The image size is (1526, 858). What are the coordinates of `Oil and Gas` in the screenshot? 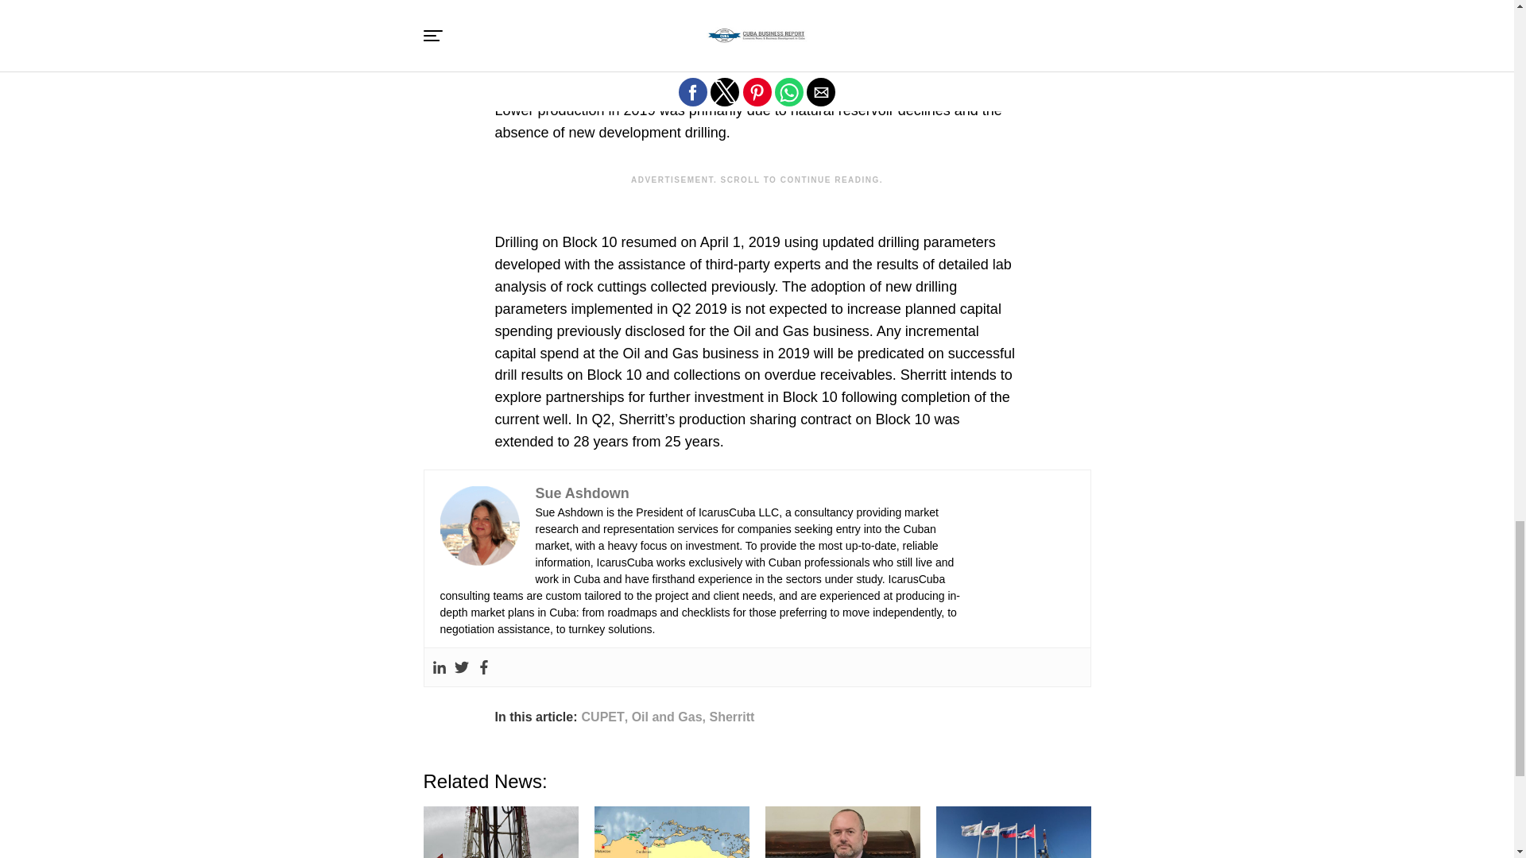 It's located at (666, 717).